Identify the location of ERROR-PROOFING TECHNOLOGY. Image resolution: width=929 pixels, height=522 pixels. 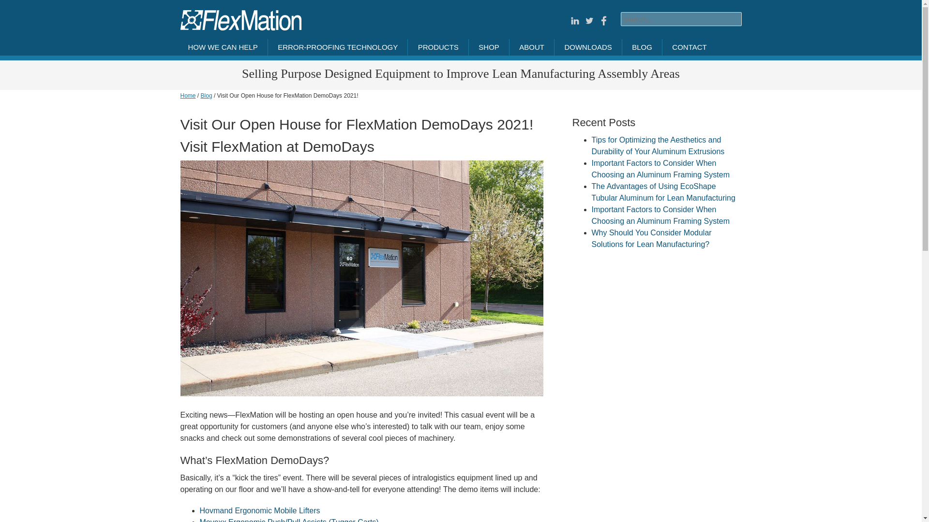
(338, 47).